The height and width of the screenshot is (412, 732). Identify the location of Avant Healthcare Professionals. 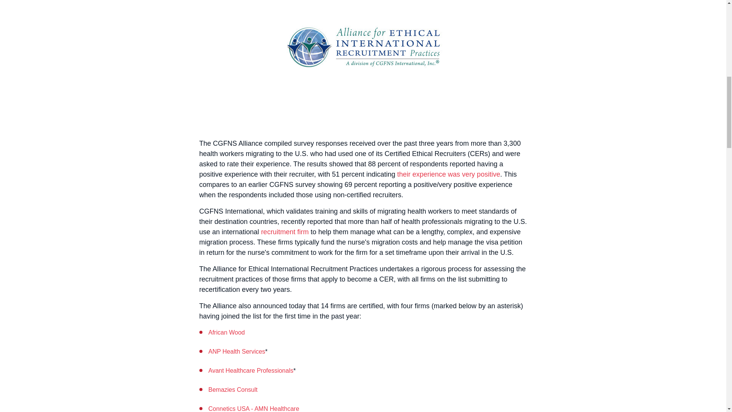
(250, 370).